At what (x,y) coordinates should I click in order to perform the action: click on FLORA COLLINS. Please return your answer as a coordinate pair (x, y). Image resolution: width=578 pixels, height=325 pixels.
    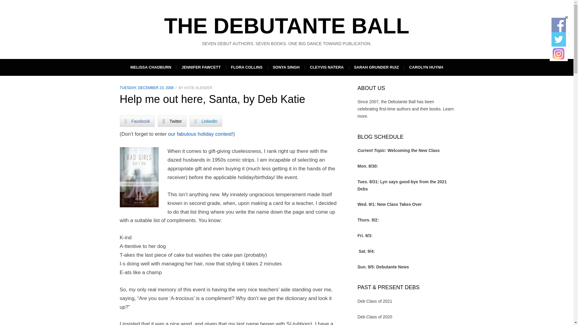
    Looking at the image, I should click on (247, 67).